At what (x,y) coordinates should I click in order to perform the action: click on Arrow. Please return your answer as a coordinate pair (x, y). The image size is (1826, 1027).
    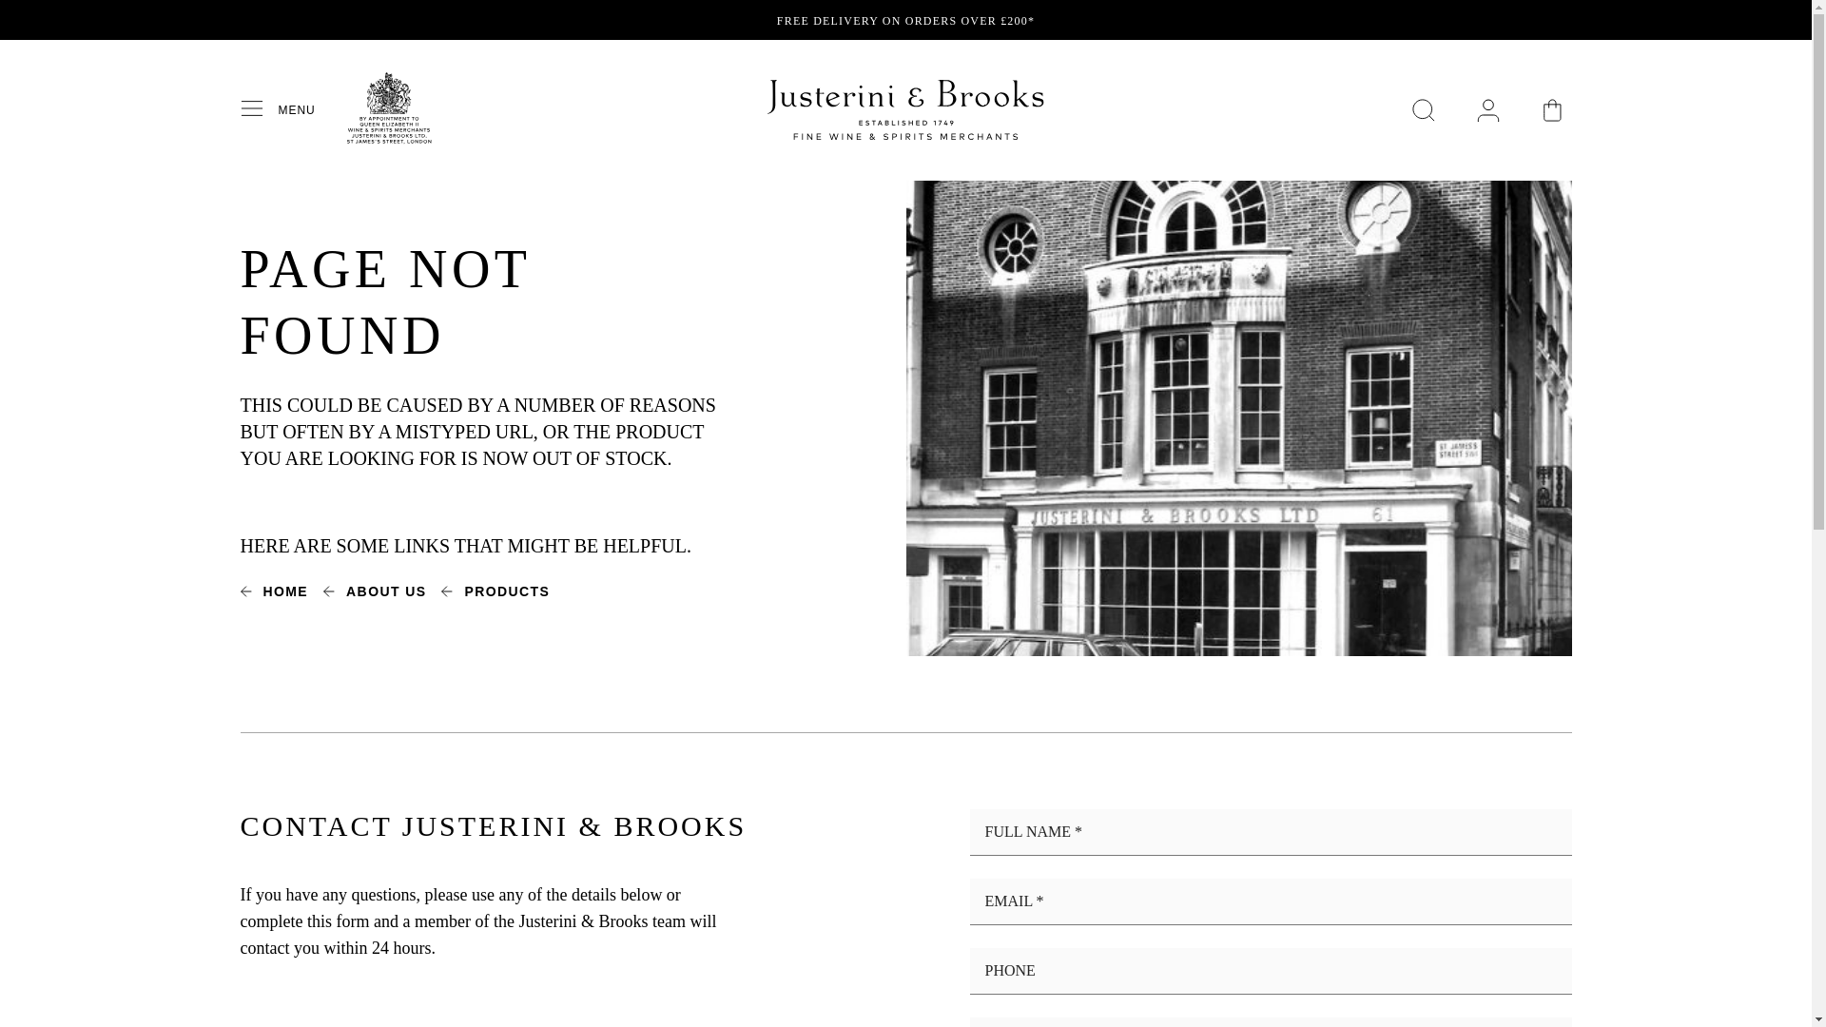
    Looking at the image, I should click on (328, 591).